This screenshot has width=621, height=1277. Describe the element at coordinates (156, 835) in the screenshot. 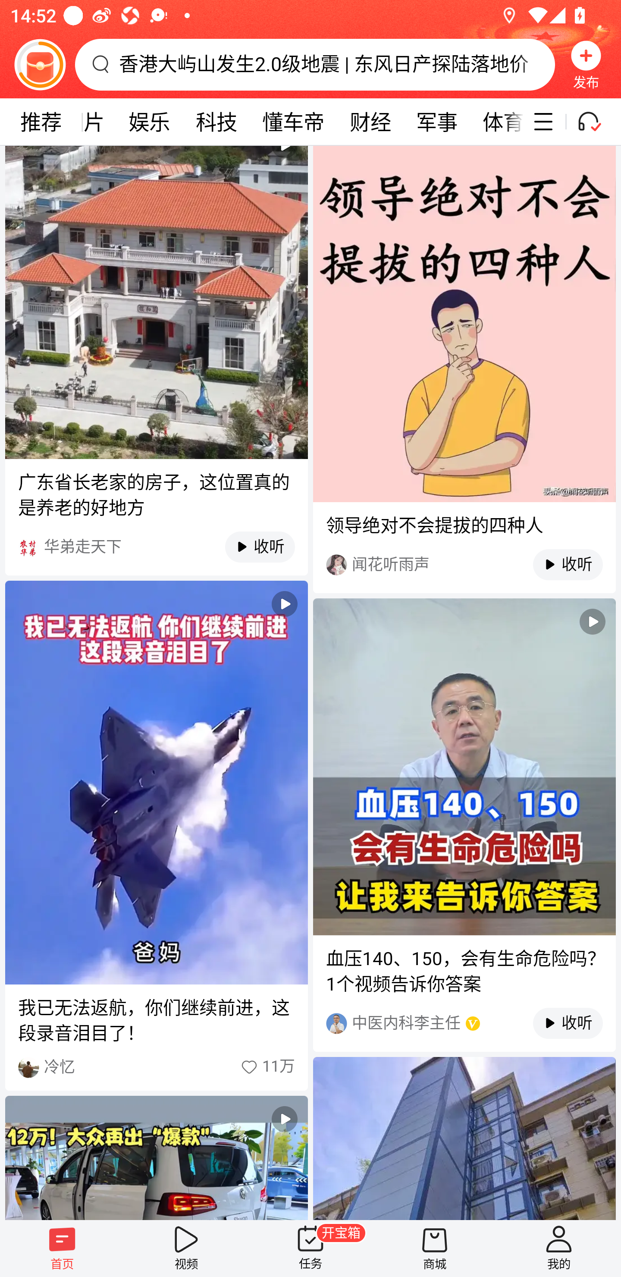

I see `视频 我已无法返航，你们继续前进，这段录音泪目了！  作者,冷忆,按钮 头像 冷忆 赞11万 赞` at that location.